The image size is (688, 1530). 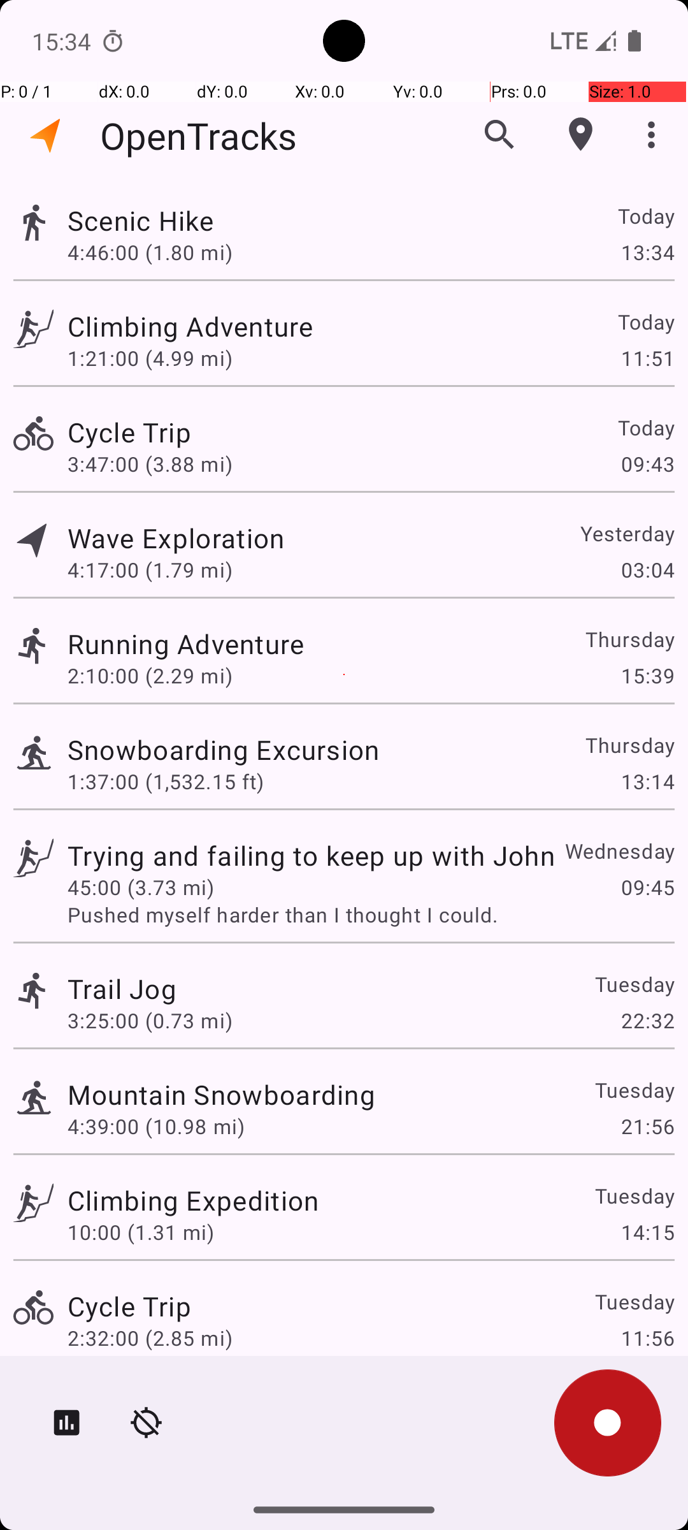 What do you see at coordinates (166, 782) in the screenshot?
I see `1:37:00 (1,532.15 ft)` at bounding box center [166, 782].